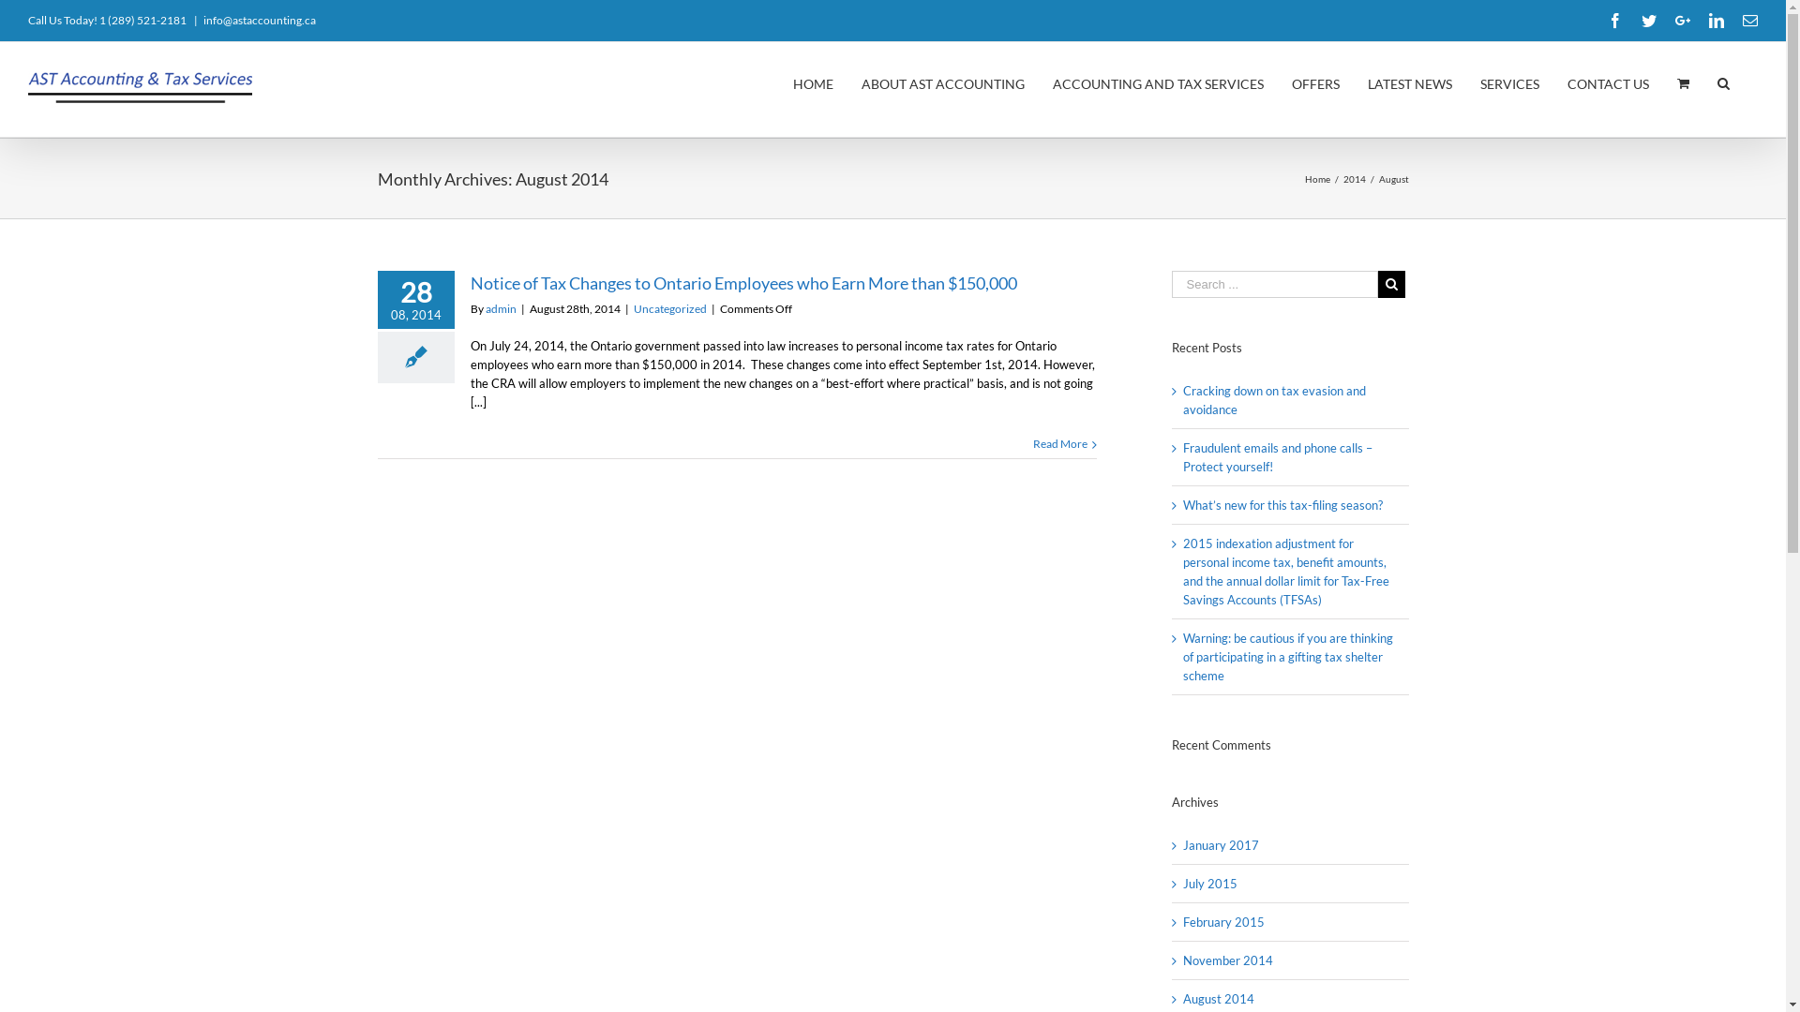 This screenshot has height=1012, width=1800. Describe the element at coordinates (1221, 845) in the screenshot. I see `January 2017` at that location.